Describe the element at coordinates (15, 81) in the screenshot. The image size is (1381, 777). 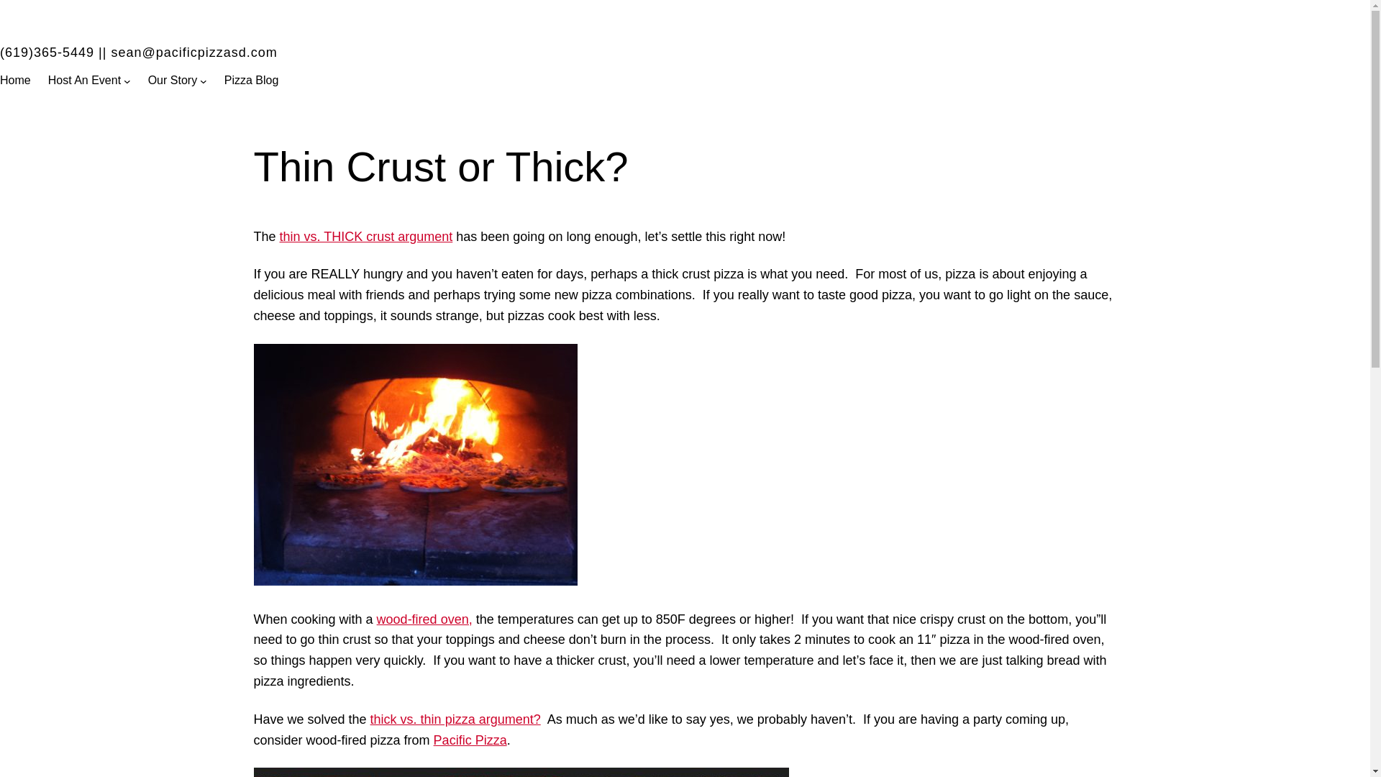
I see `Home` at that location.